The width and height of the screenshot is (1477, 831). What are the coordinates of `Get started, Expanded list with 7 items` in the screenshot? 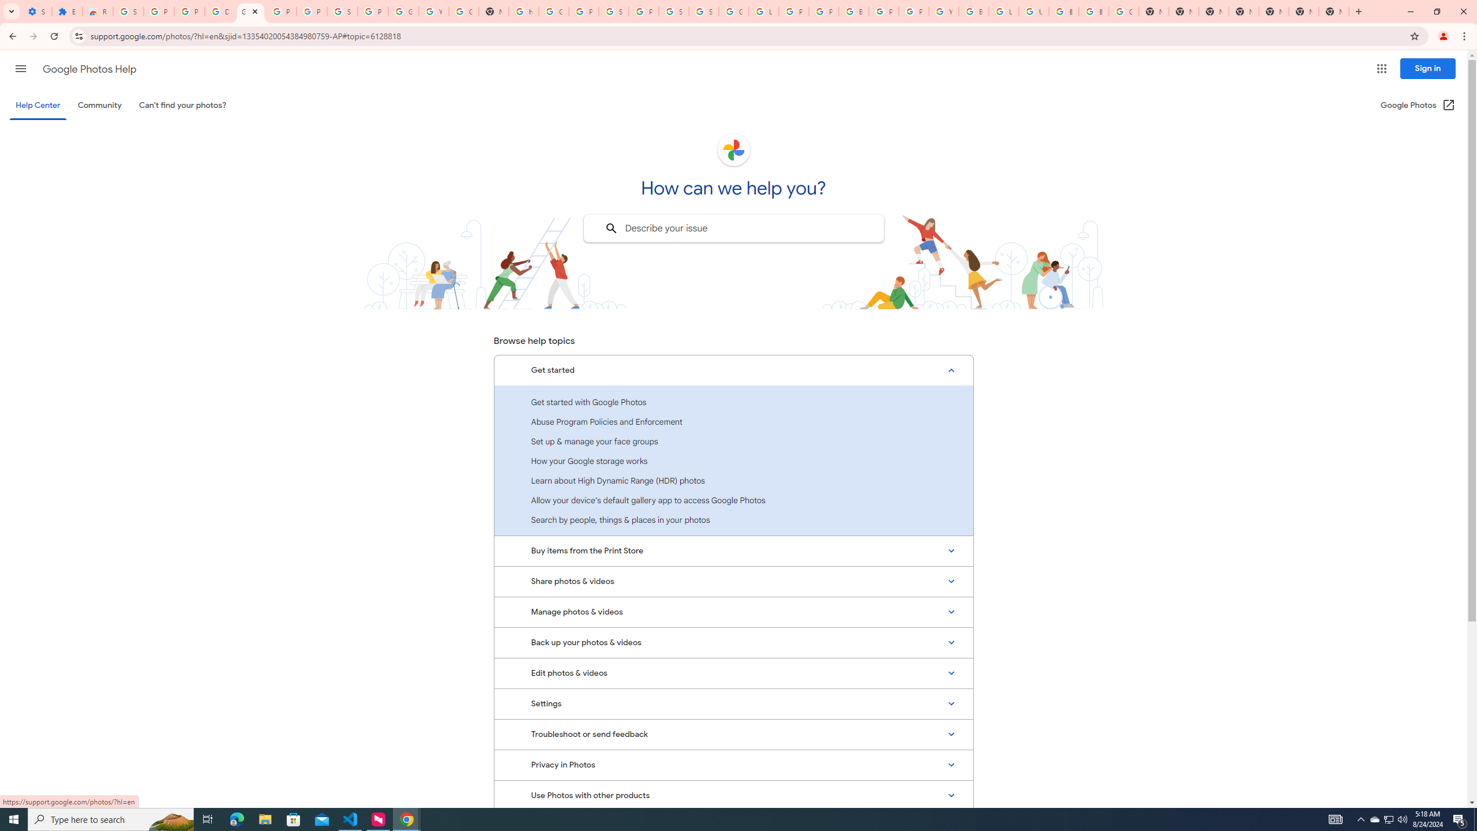 It's located at (733, 370).